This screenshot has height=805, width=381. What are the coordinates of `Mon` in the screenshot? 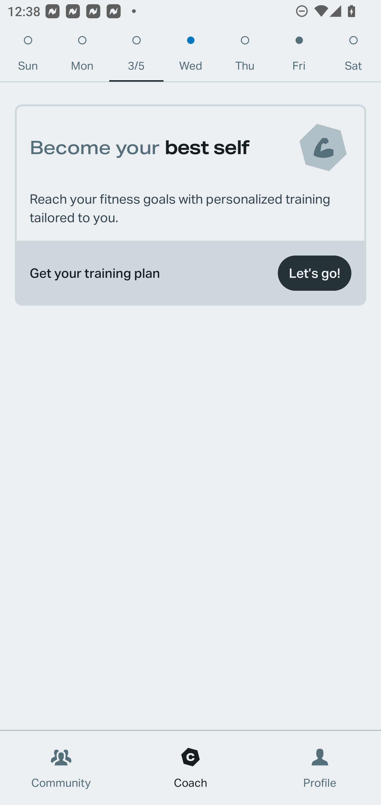 It's located at (82, 56).